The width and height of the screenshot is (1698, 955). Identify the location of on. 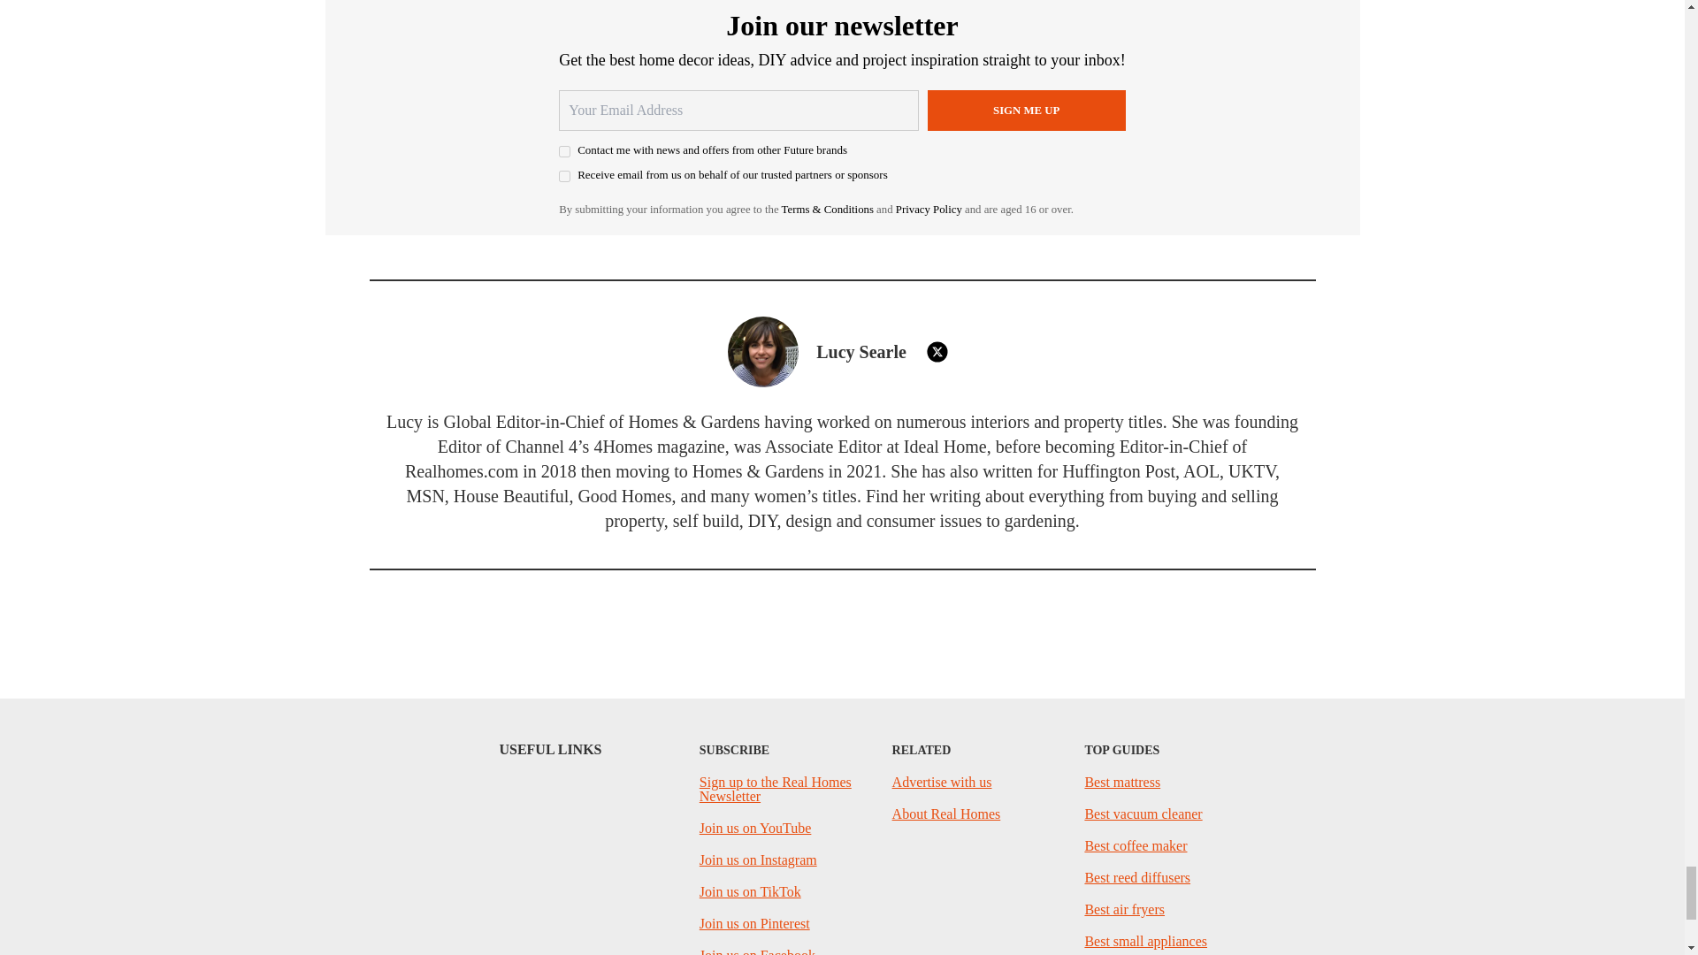
(564, 152).